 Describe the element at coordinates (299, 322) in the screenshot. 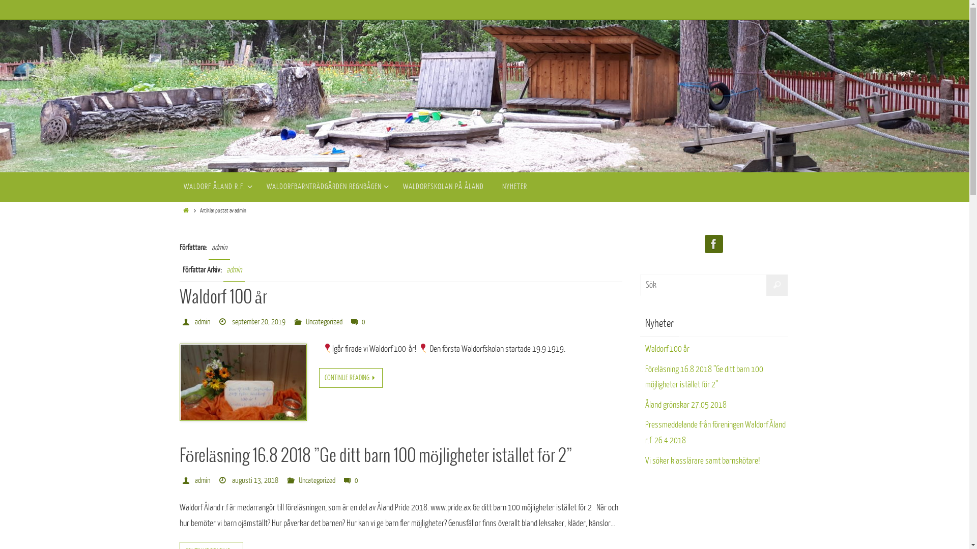

I see `Kategorier` at that location.